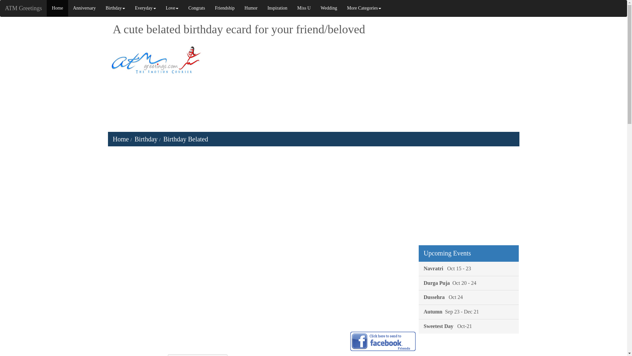 Image resolution: width=632 pixels, height=356 pixels. What do you see at coordinates (469, 269) in the screenshot?
I see `Navratri` at bounding box center [469, 269].